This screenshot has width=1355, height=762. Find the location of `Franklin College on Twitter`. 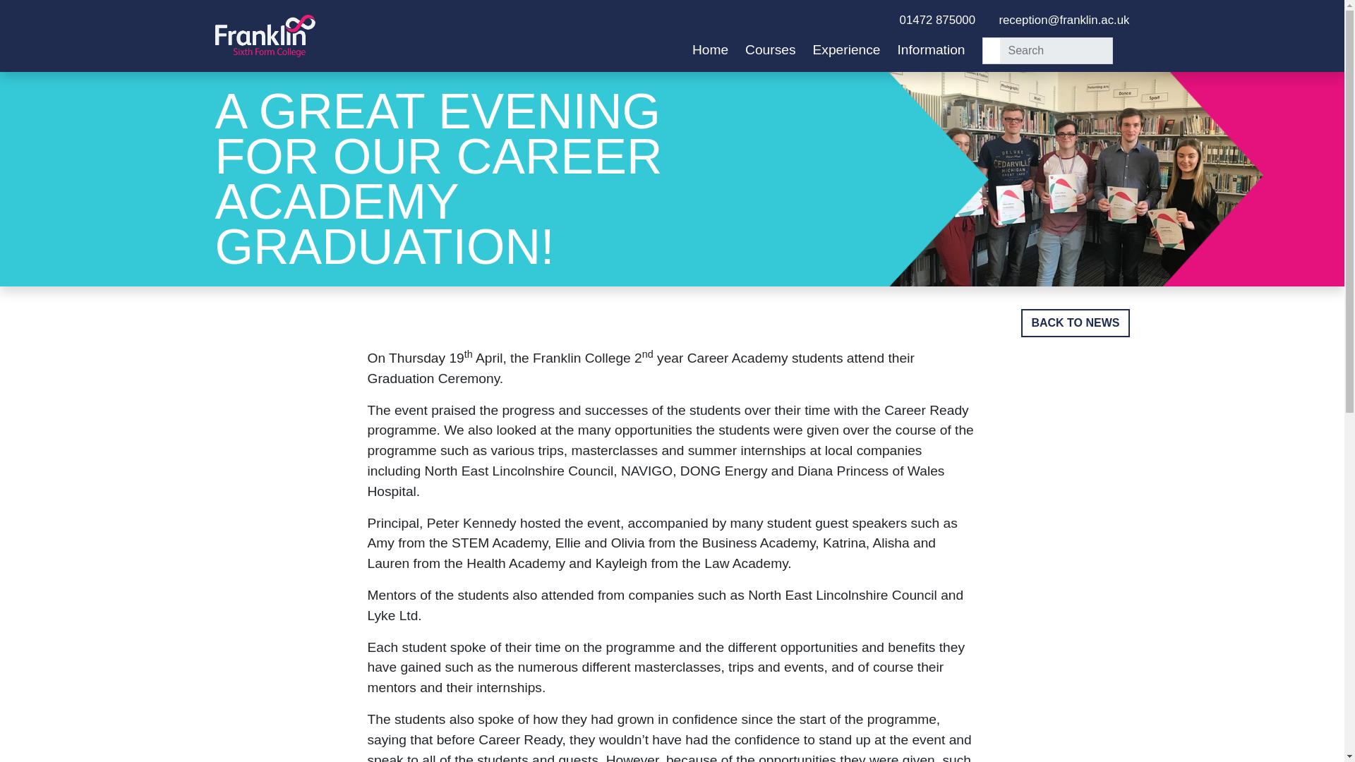

Franklin College on Twitter is located at coordinates (874, 20).